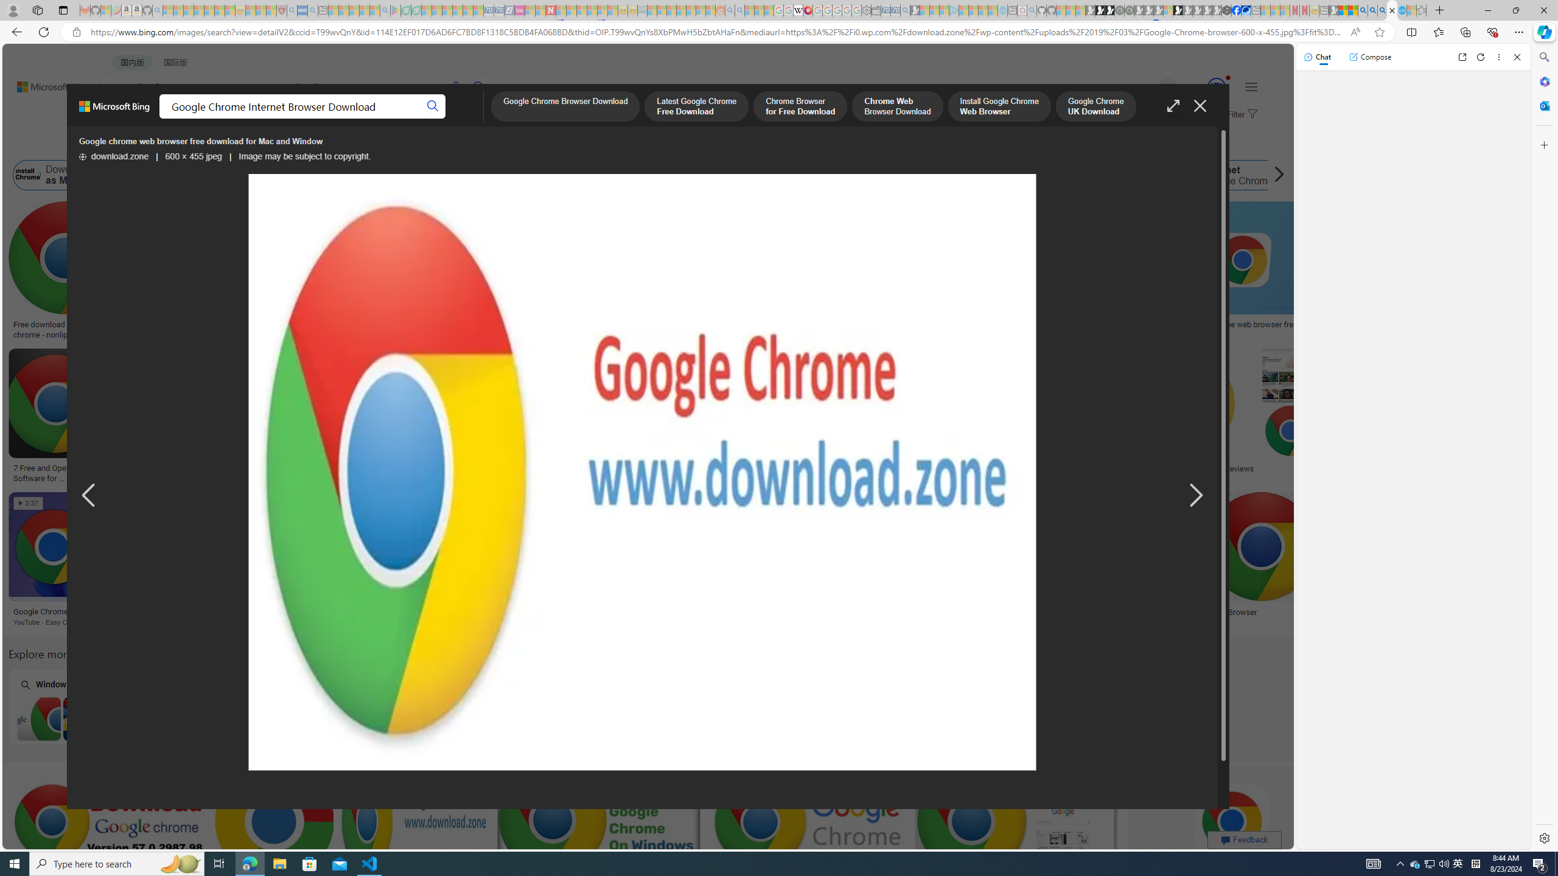 The width and height of the screenshot is (1558, 876). What do you see at coordinates (1049, 472) in the screenshot?
I see `The latest version of google chrome free download - gaimacro` at bounding box center [1049, 472].